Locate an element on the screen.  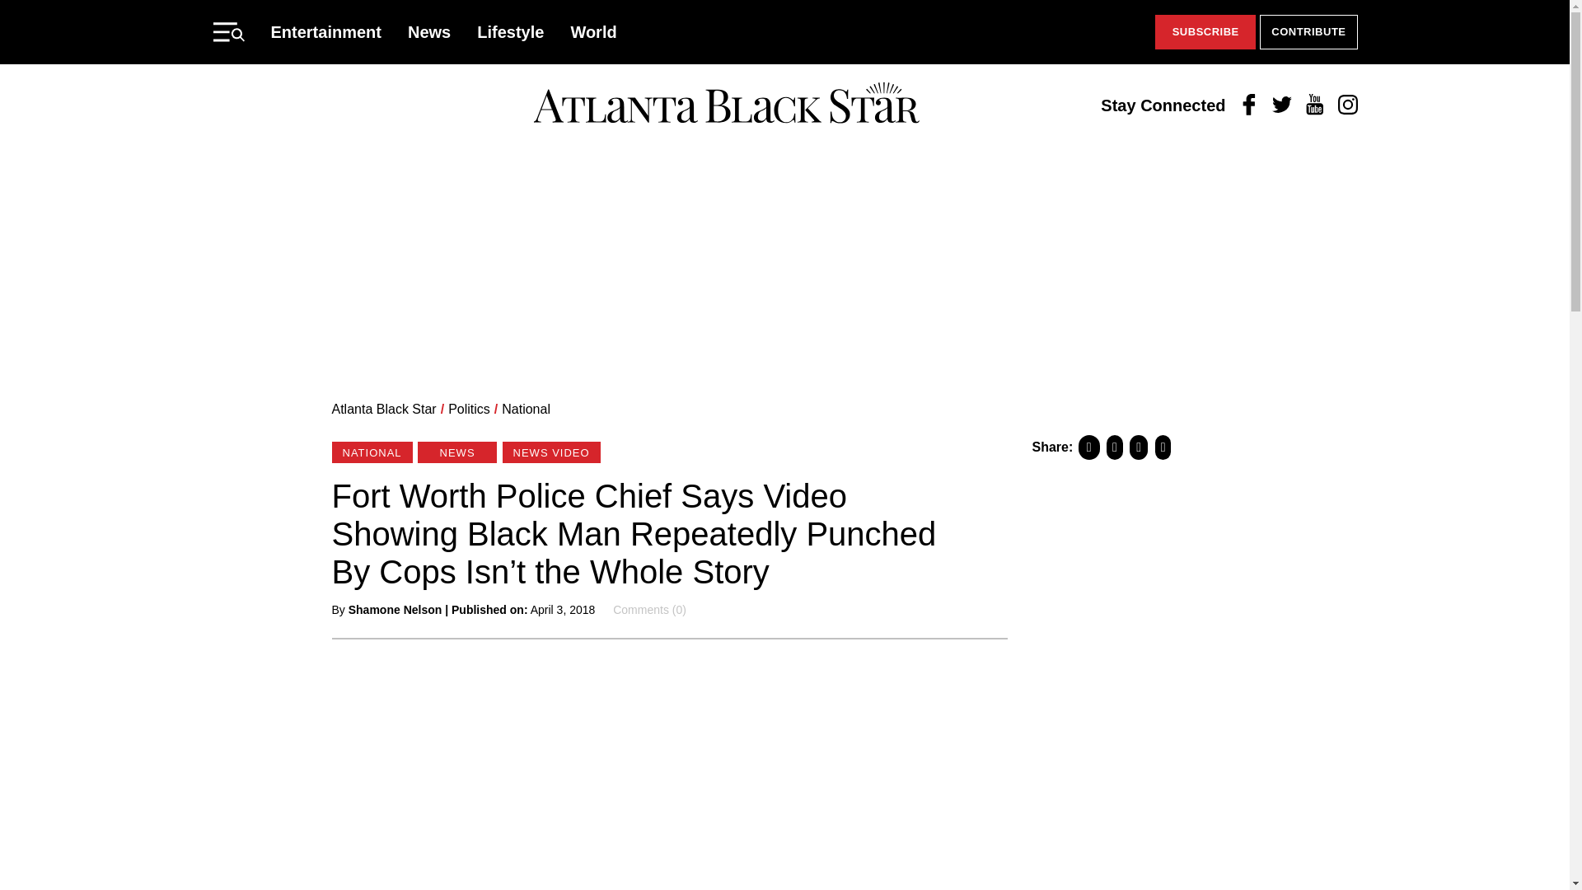
Go to the National Category archives. is located at coordinates (526, 409).